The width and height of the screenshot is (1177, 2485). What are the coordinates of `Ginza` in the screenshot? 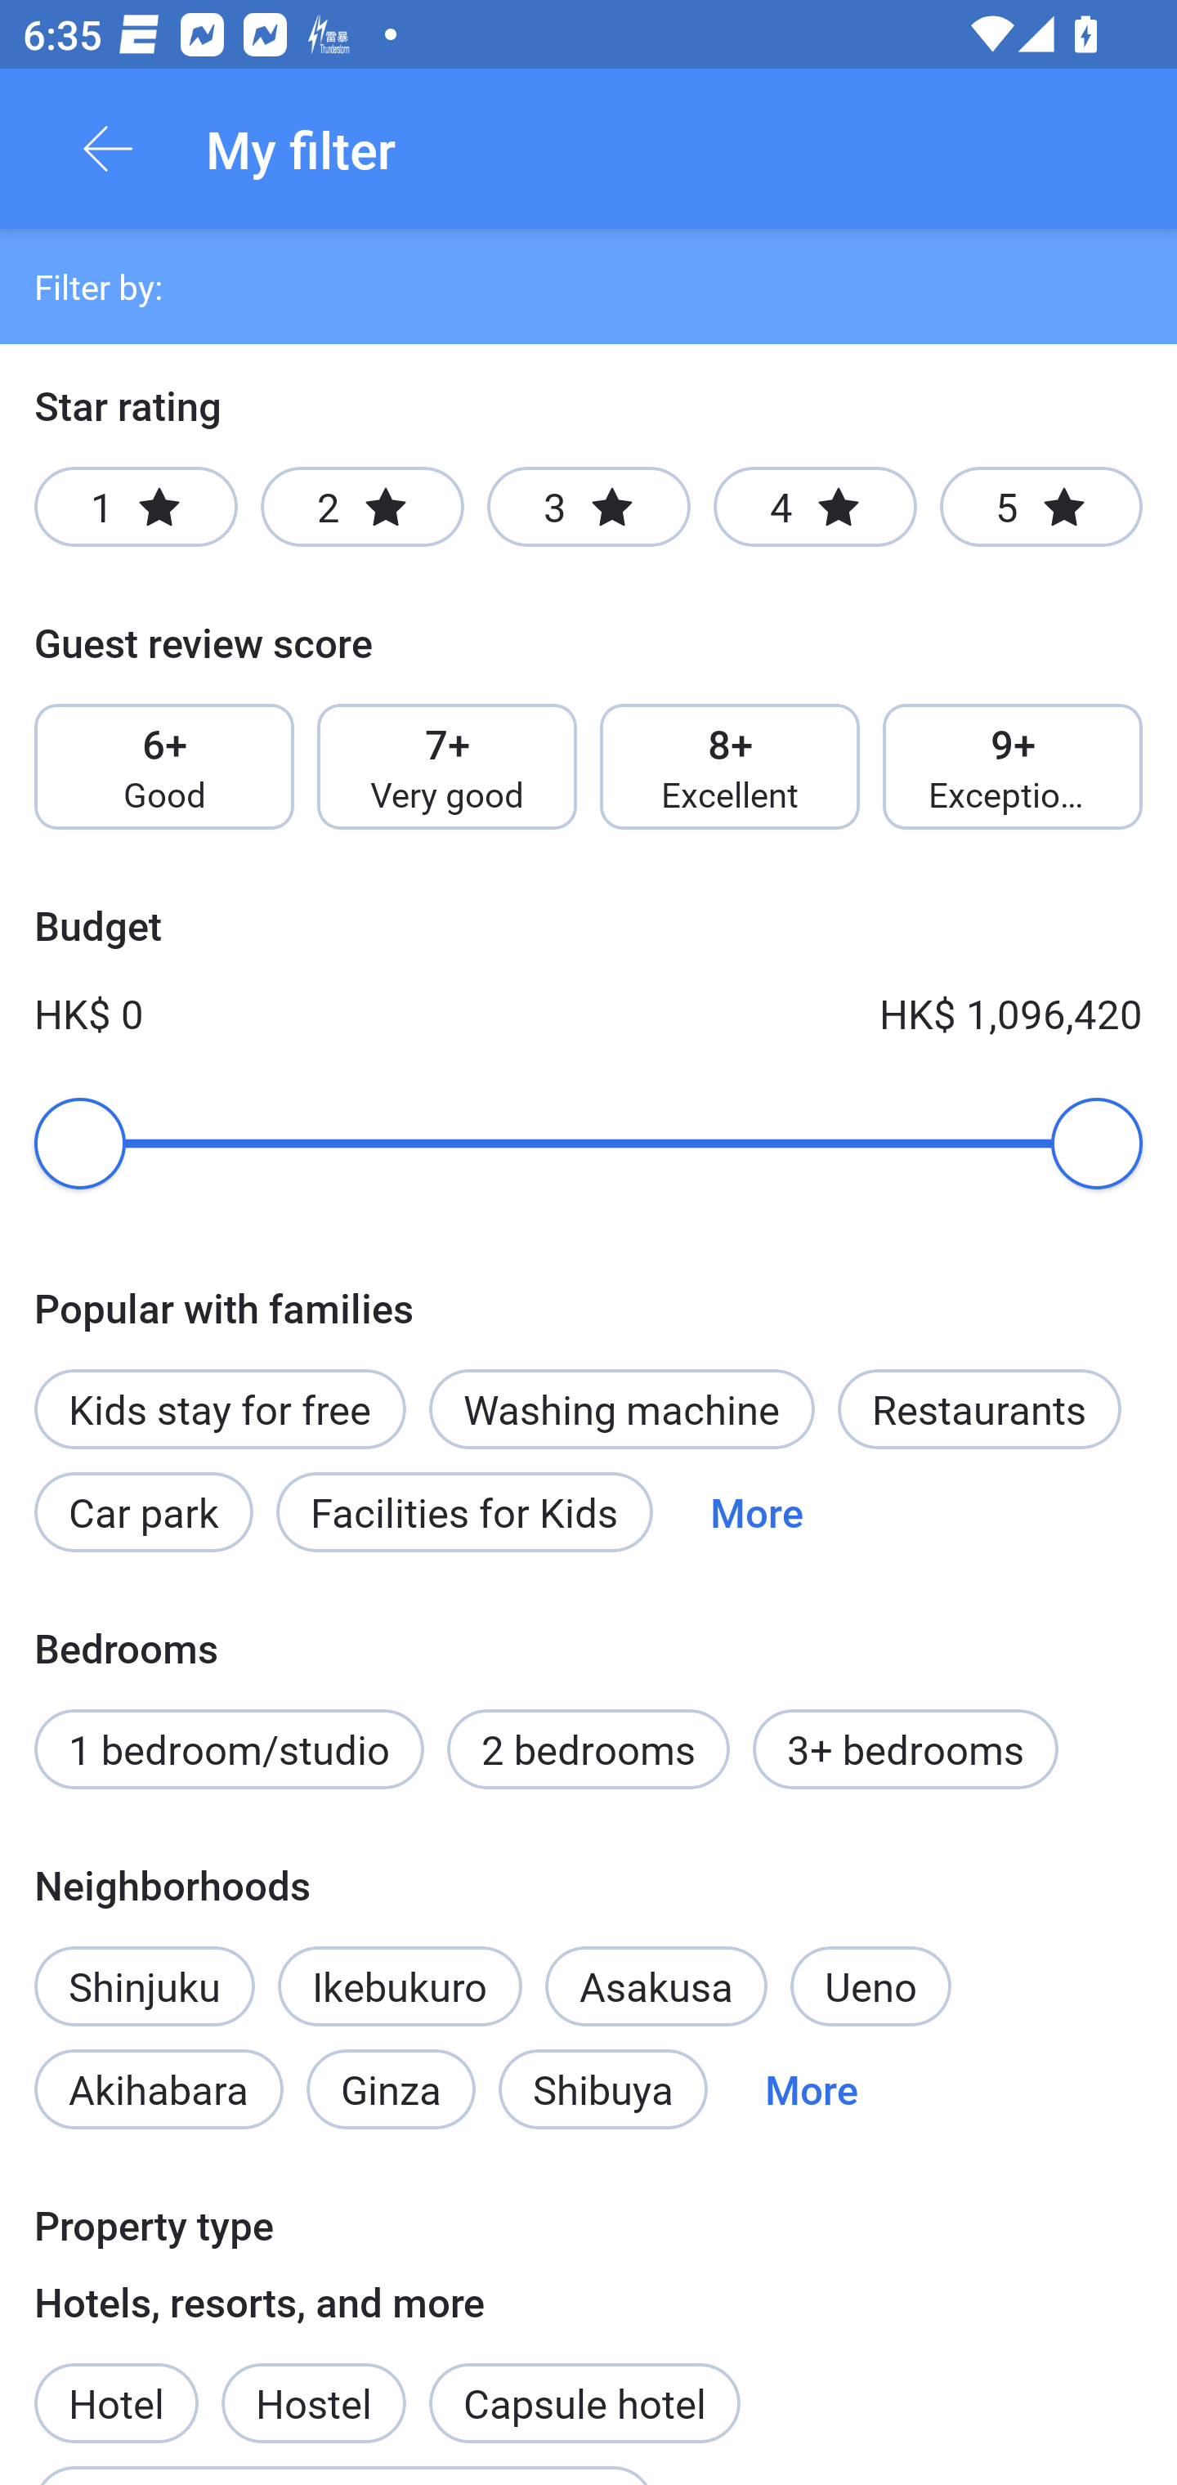 It's located at (391, 2088).